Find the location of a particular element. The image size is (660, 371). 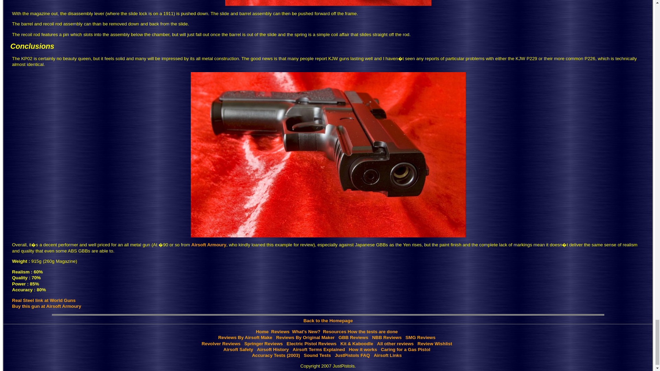

Buy this gun at Airsoft Armoury is located at coordinates (46, 306).